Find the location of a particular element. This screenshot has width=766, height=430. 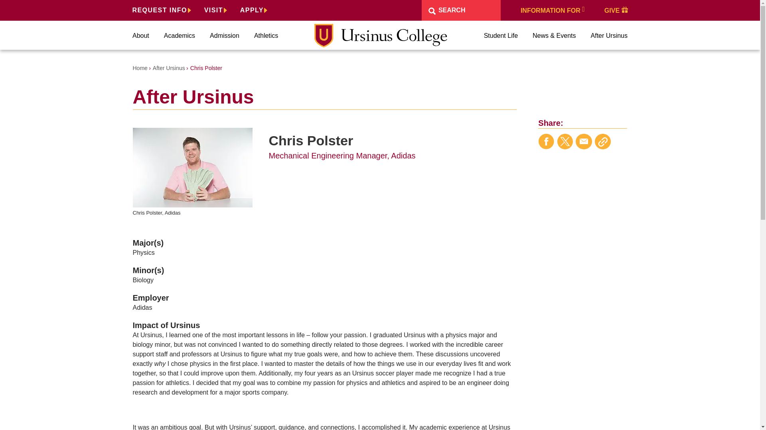

Admission is located at coordinates (224, 36).